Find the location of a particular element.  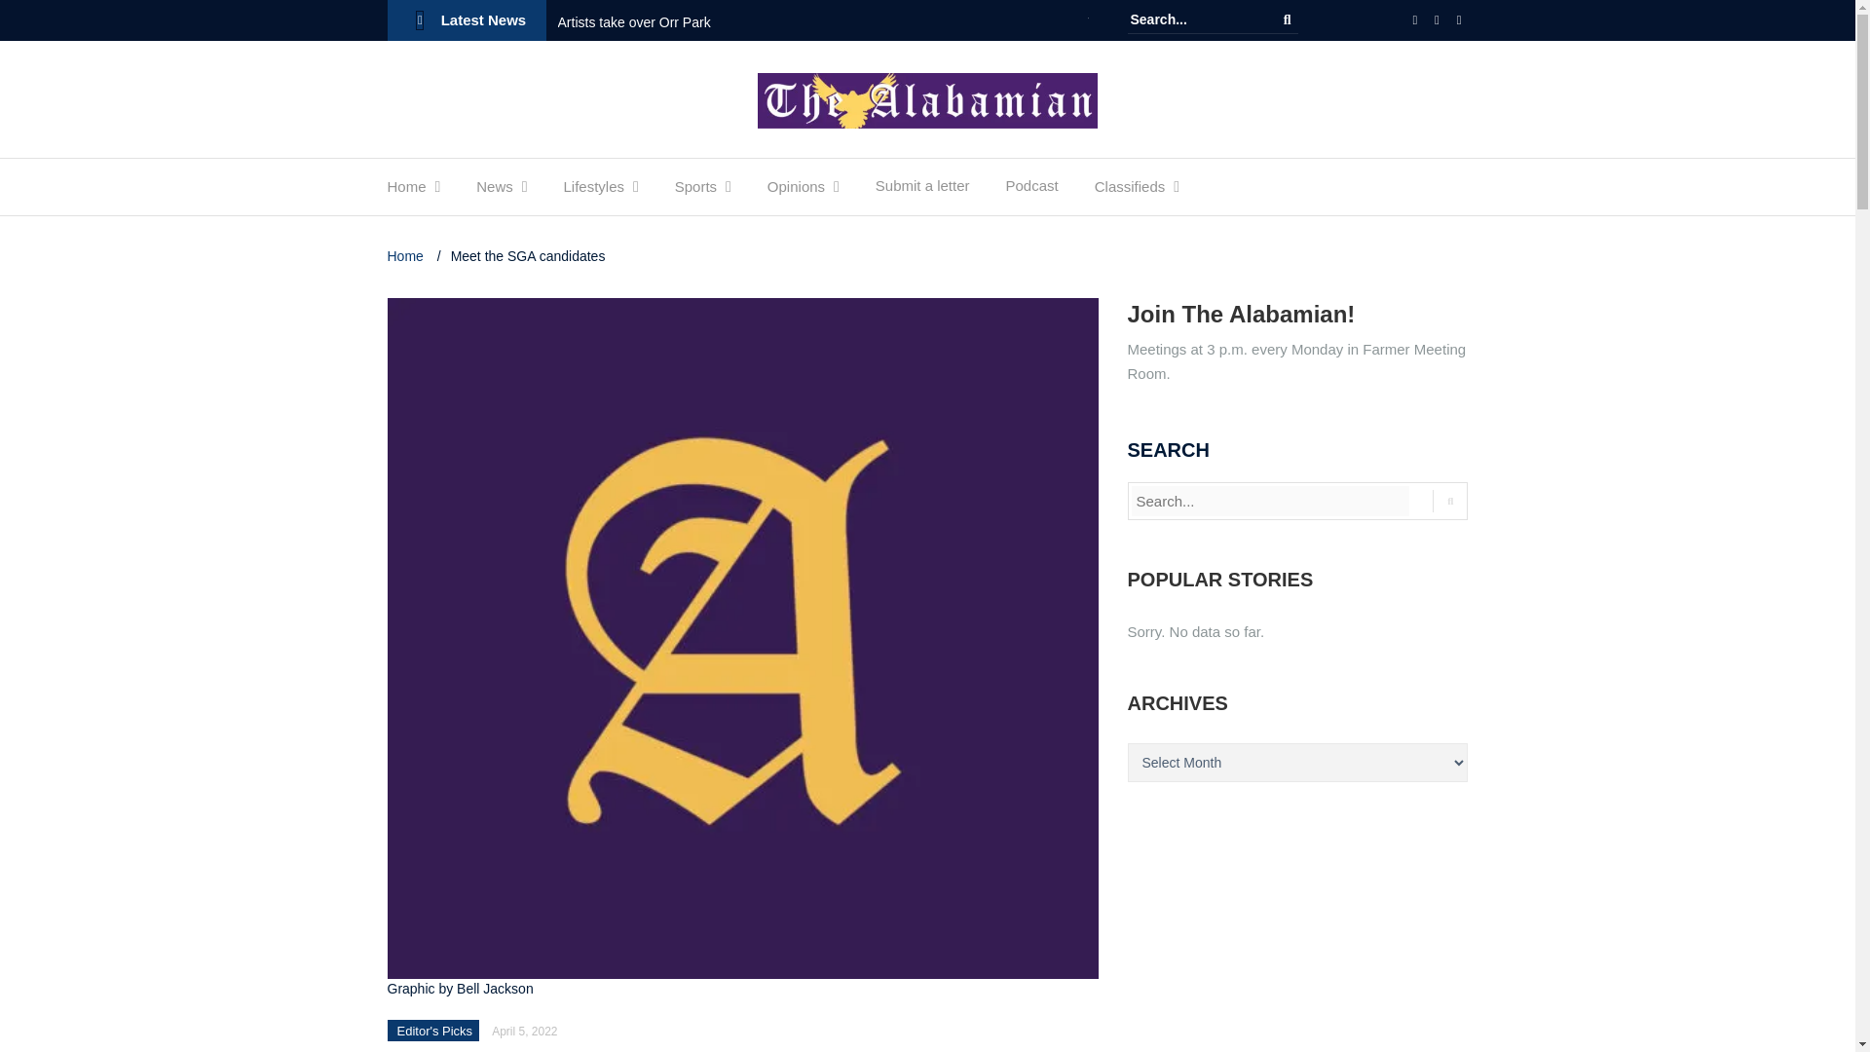

Lifestyles is located at coordinates (593, 191).